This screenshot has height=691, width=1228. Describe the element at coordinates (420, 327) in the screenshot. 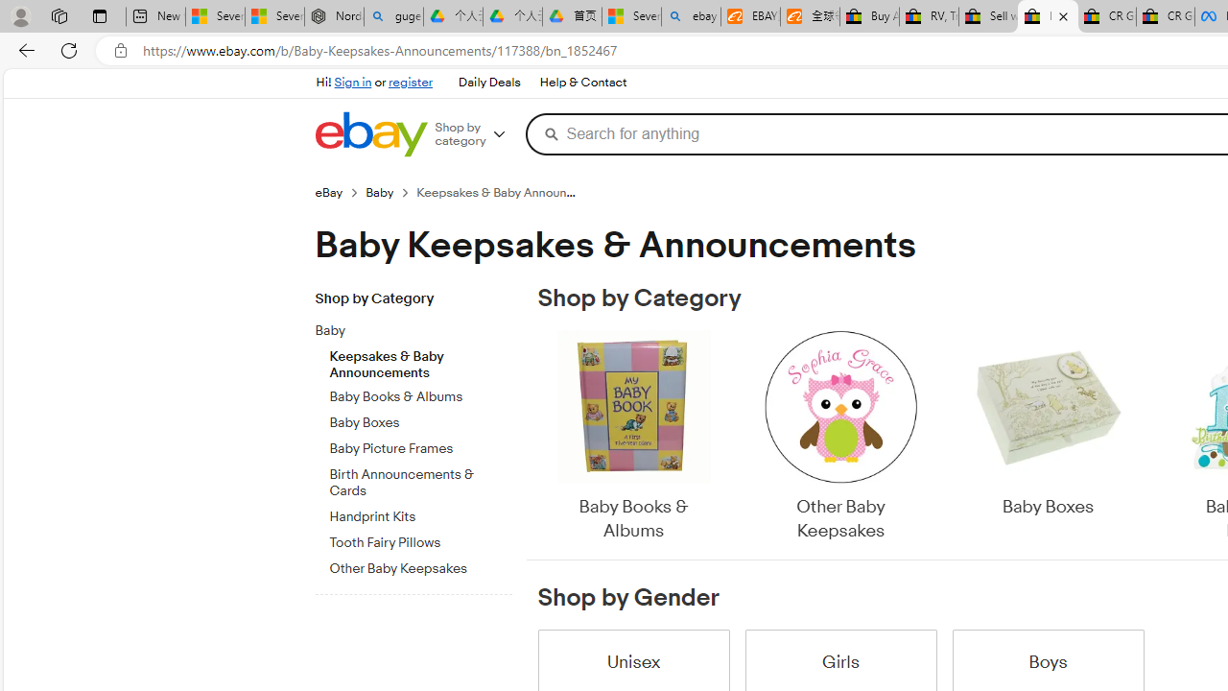

I see `Baby` at that location.